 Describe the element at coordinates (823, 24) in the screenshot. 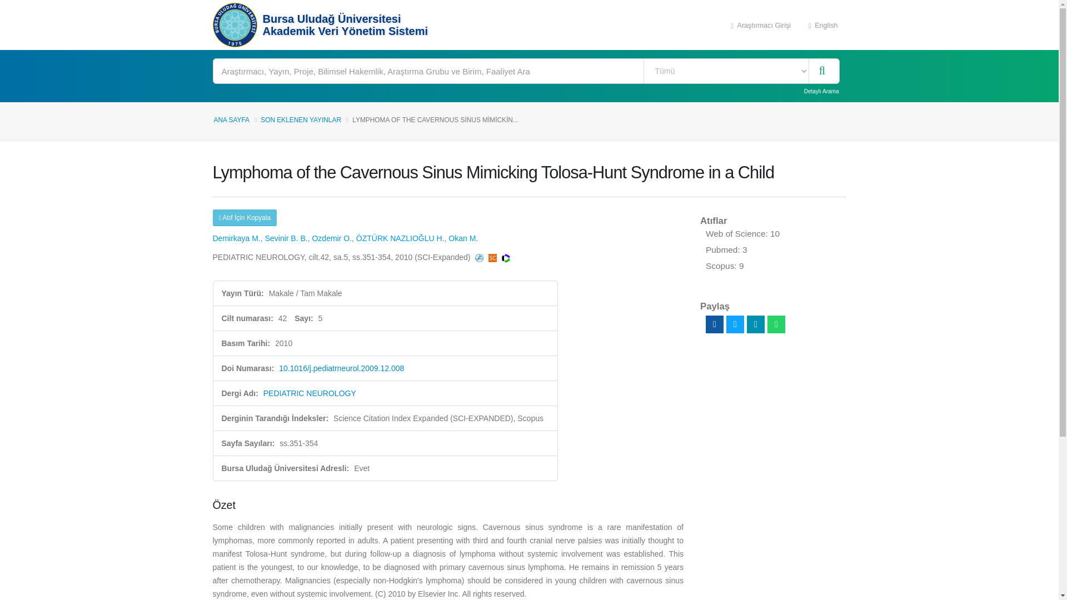

I see `English` at that location.